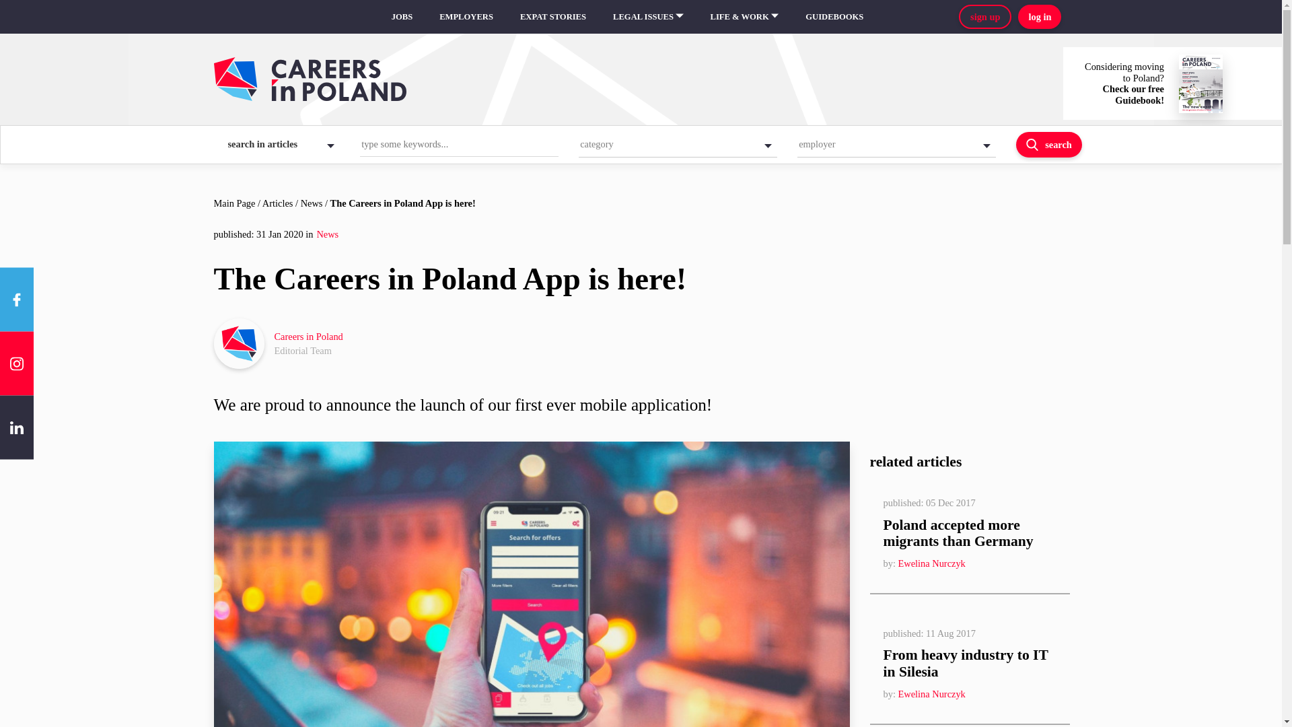  Describe the element at coordinates (312, 203) in the screenshot. I see `Poland accepted more migrants than Germany` at that location.